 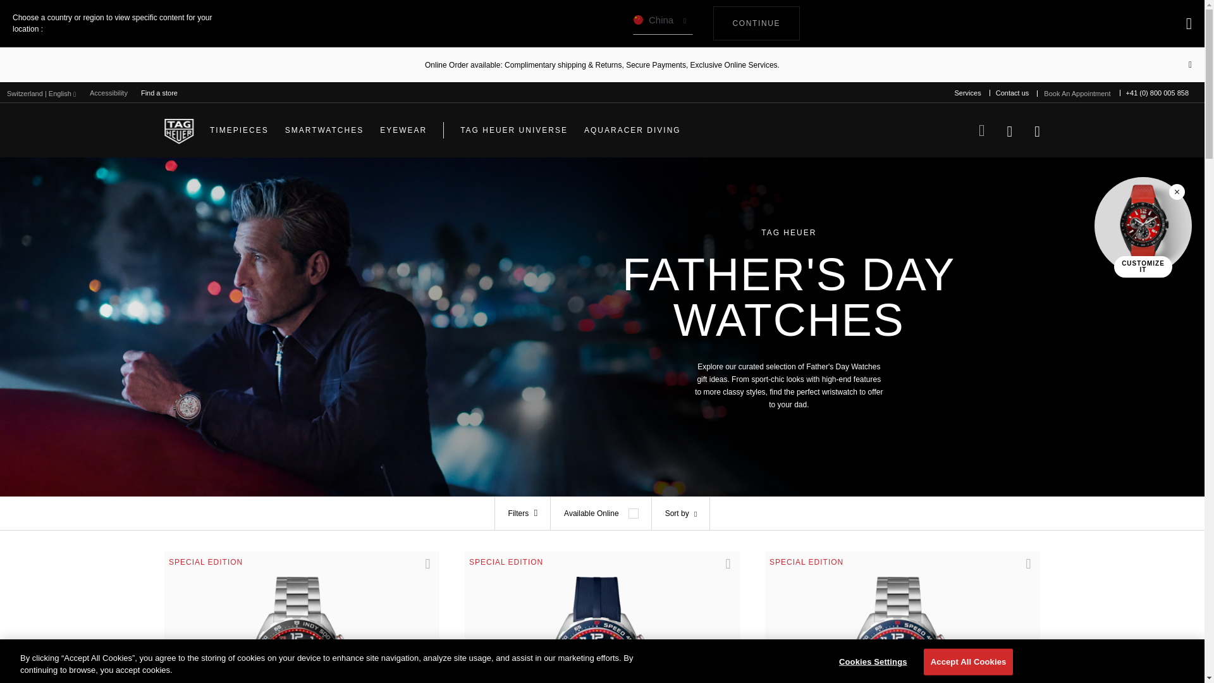 What do you see at coordinates (1022, 570) in the screenshot?
I see `China` at bounding box center [1022, 570].